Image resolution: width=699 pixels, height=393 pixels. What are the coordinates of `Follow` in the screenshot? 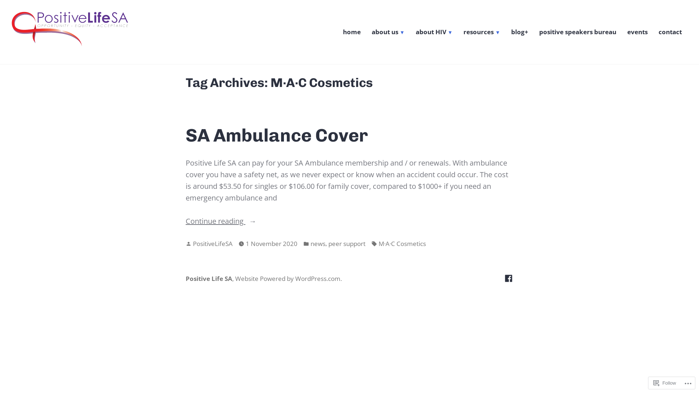 It's located at (665, 383).